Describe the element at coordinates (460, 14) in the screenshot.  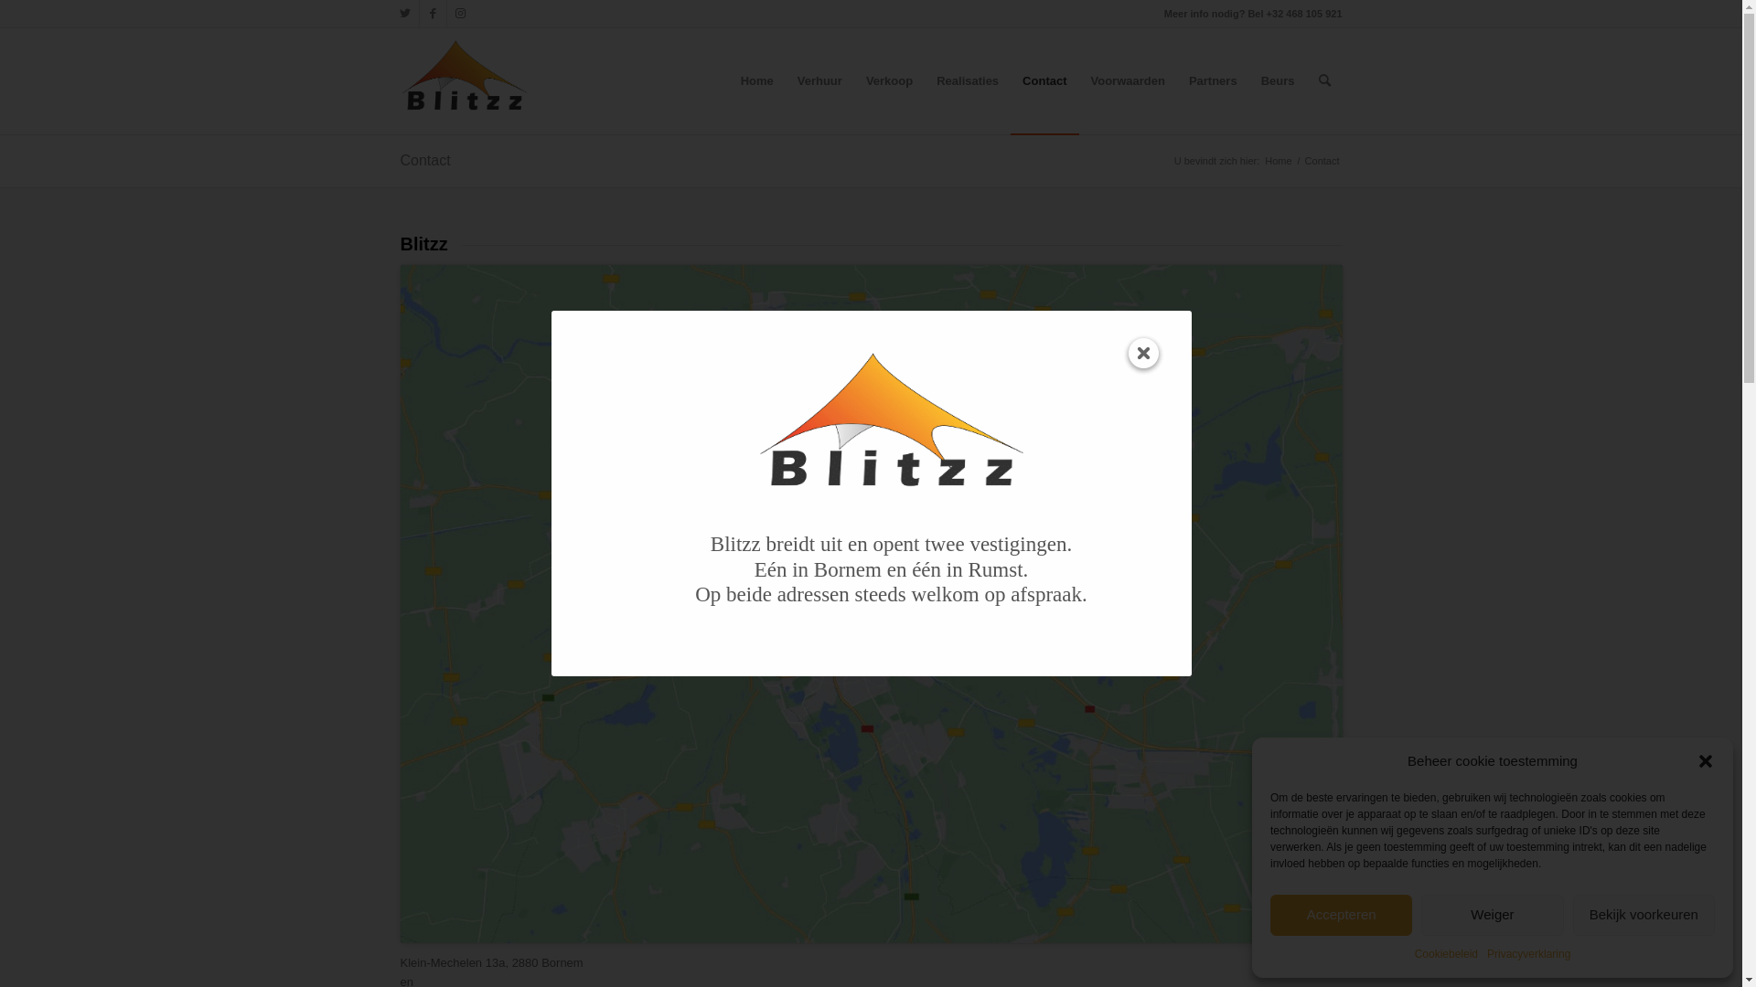
I see `Instagram` at that location.